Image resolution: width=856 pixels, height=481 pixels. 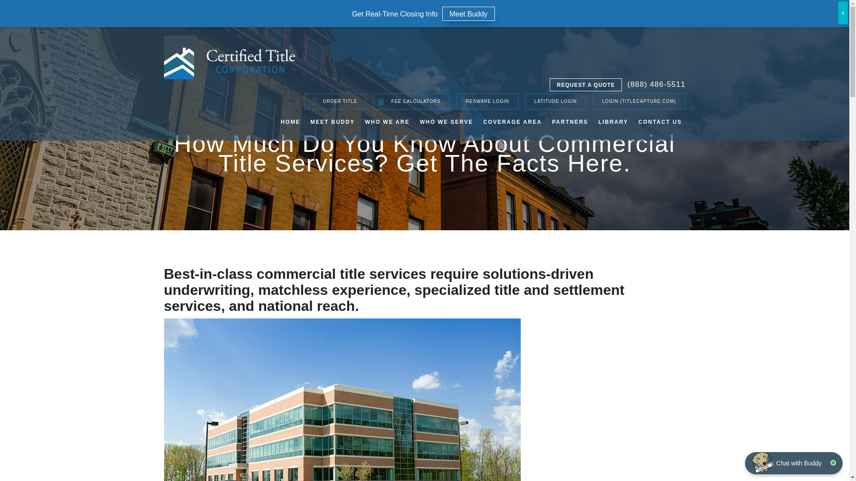 What do you see at coordinates (487, 102) in the screenshot?
I see `RESWARE LOGIN` at bounding box center [487, 102].